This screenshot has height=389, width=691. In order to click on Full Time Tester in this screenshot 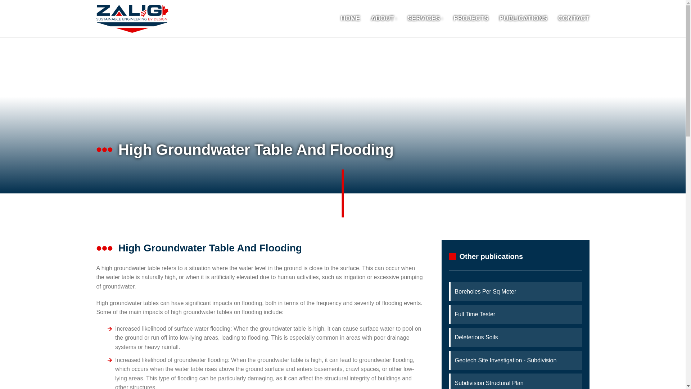, I will do `click(516, 314)`.